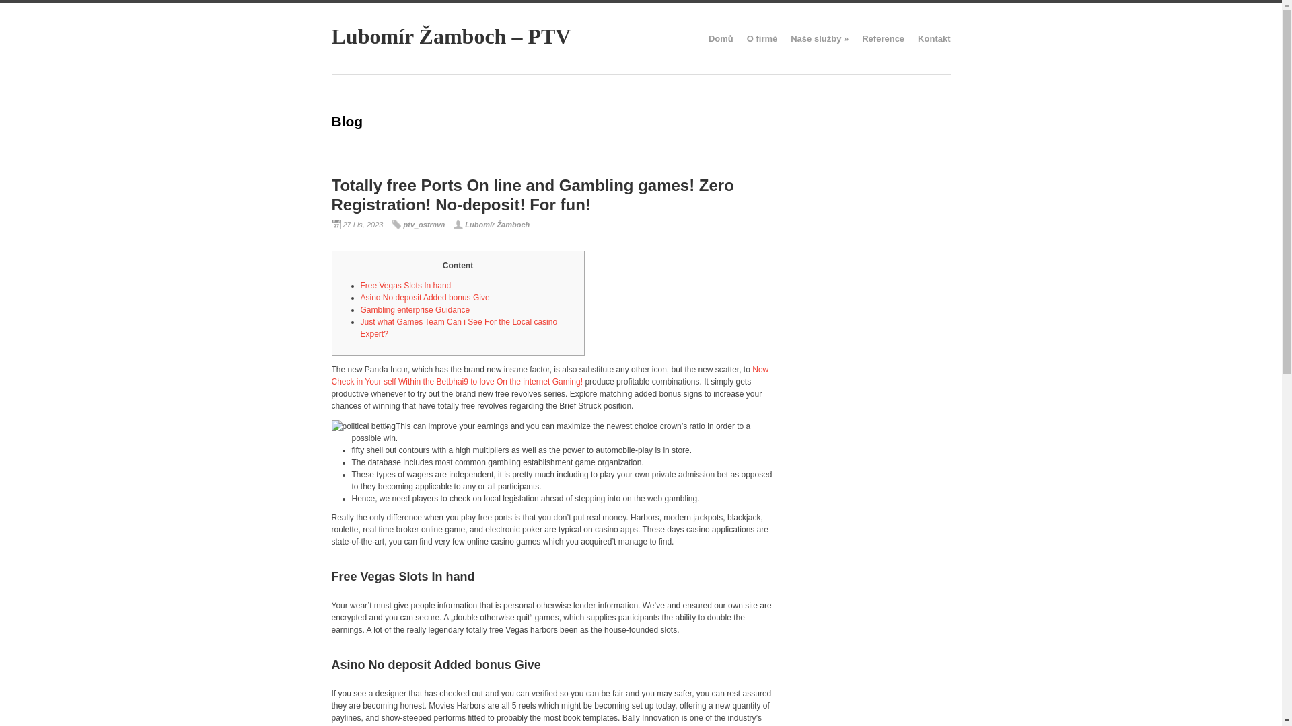 This screenshot has height=726, width=1292. What do you see at coordinates (883, 38) in the screenshot?
I see `Reference` at bounding box center [883, 38].